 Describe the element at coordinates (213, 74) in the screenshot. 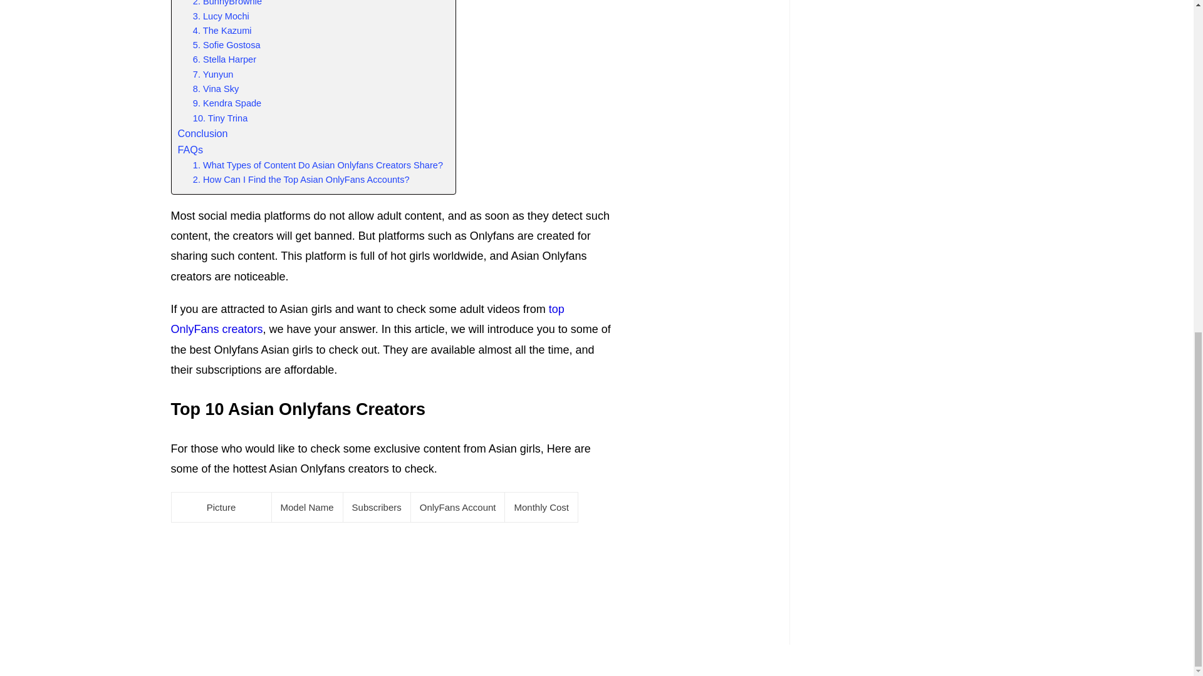

I see `7. Yunyun` at that location.